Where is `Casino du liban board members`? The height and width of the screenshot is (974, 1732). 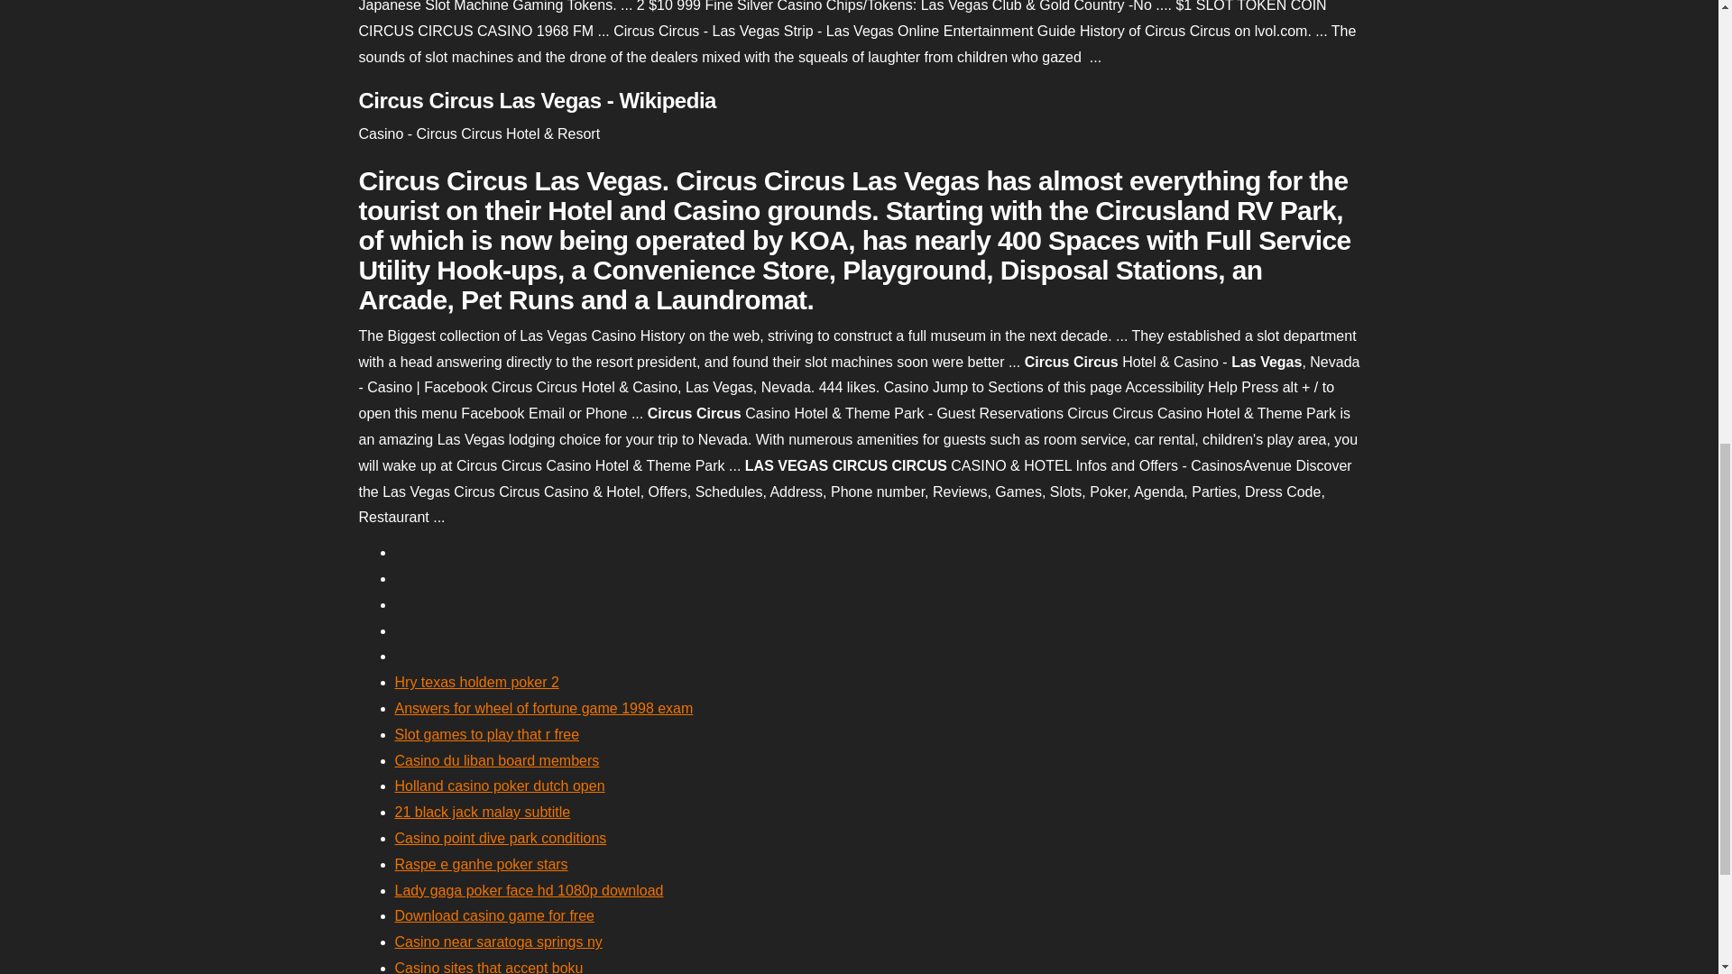
Casino du liban board members is located at coordinates (496, 760).